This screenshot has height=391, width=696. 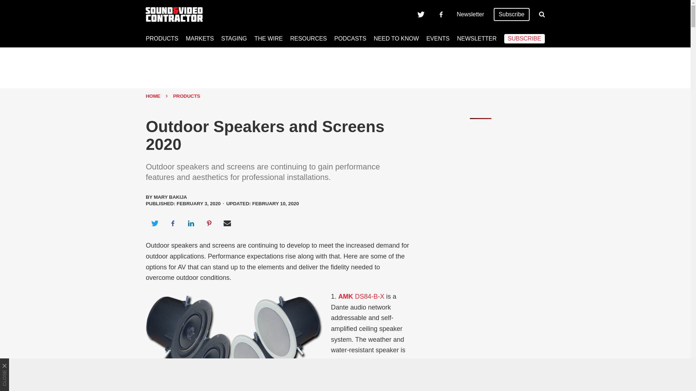 What do you see at coordinates (227, 223) in the screenshot?
I see `Share via Email` at bounding box center [227, 223].